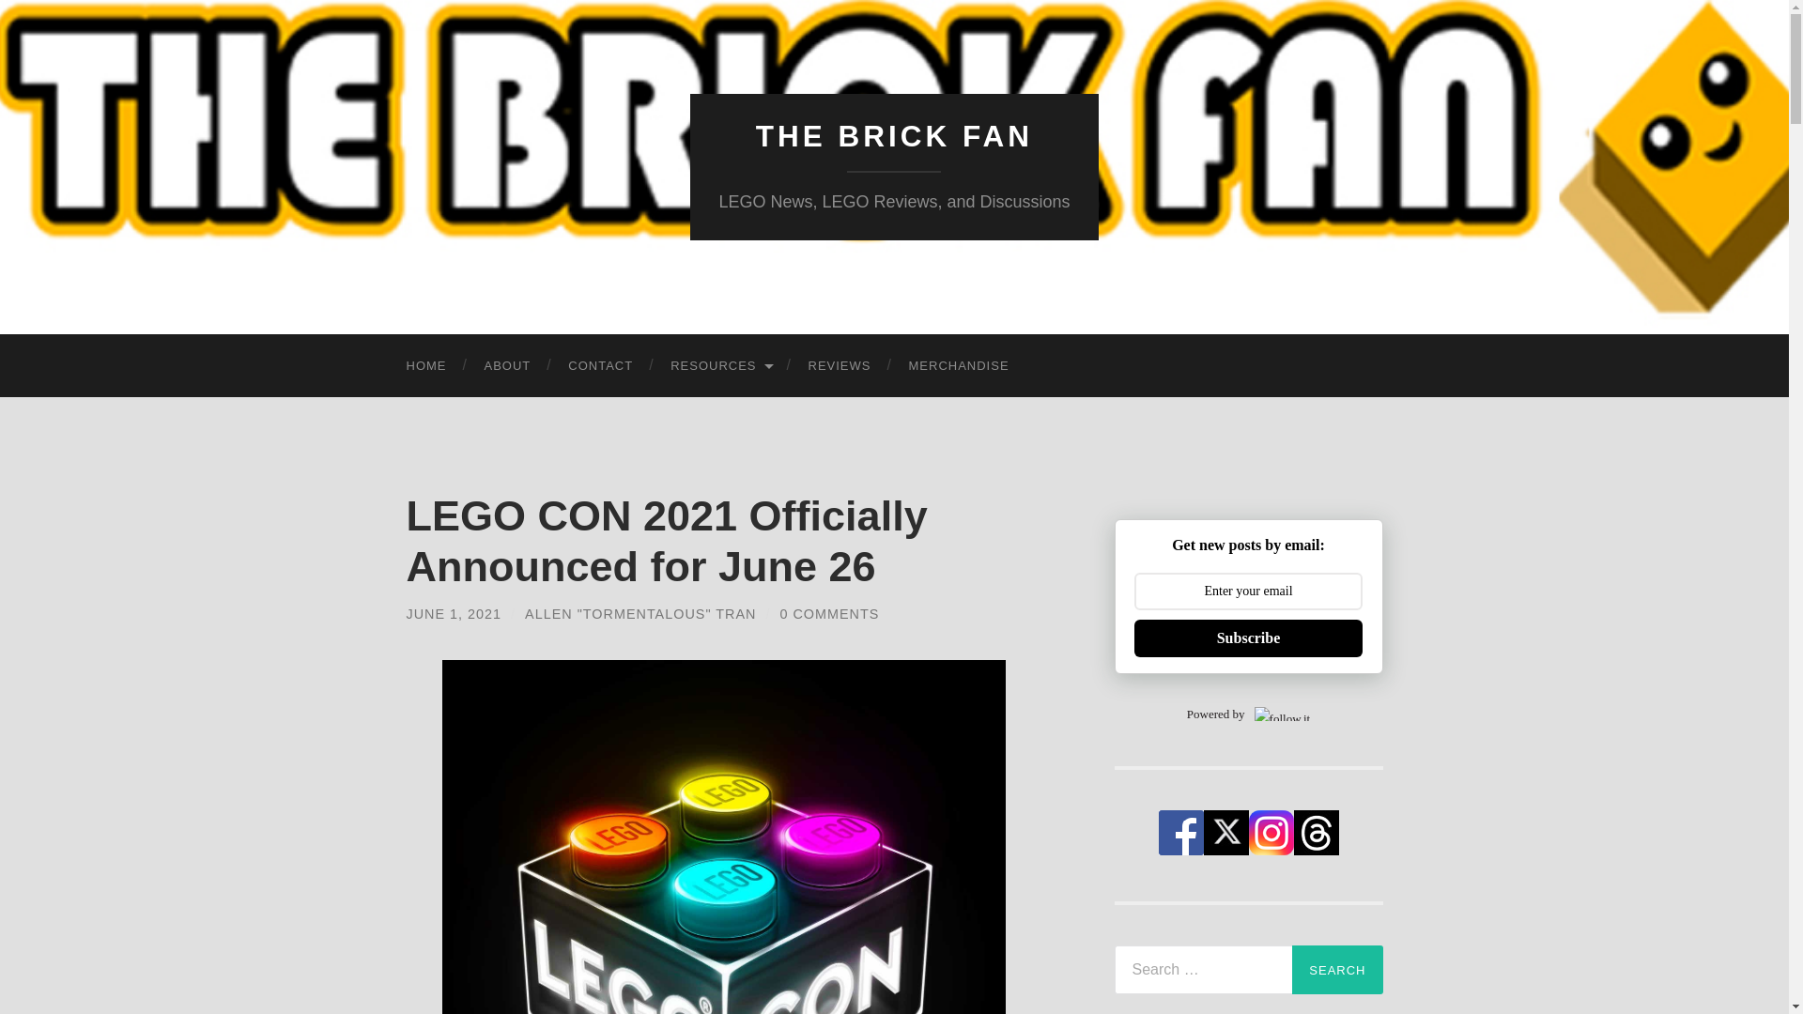 The height and width of the screenshot is (1014, 1803). Describe the element at coordinates (719, 366) in the screenshot. I see `RESOURCES` at that location.